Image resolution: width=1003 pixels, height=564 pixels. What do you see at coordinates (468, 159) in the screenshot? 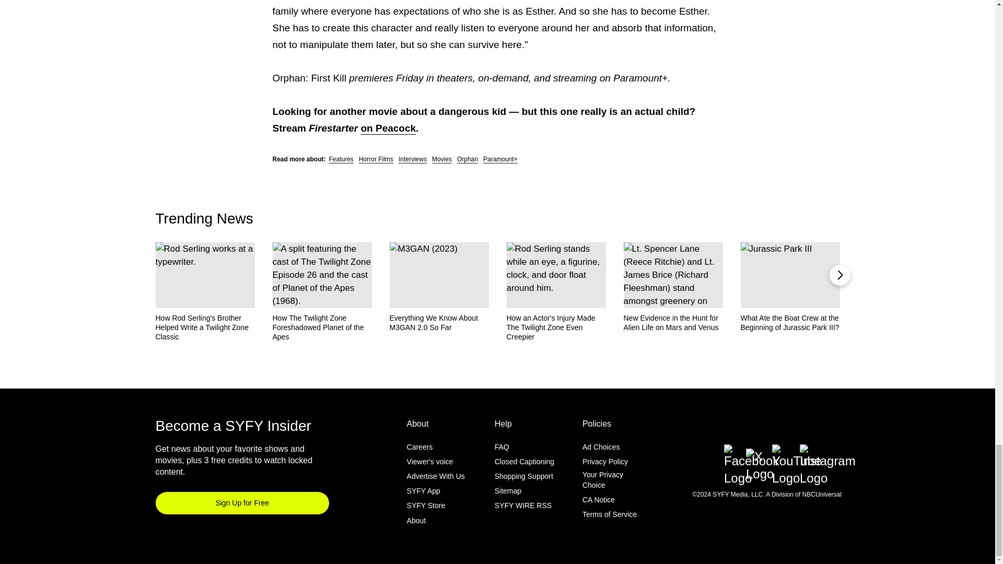
I see `Orphan` at bounding box center [468, 159].